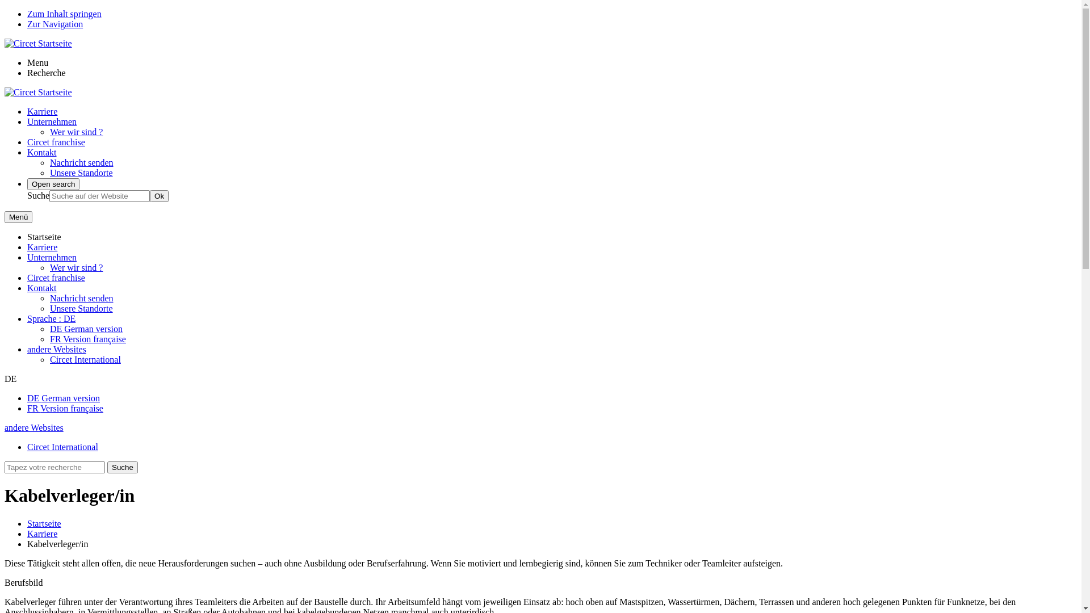 The height and width of the screenshot is (613, 1090). I want to click on Nachricht senden, so click(82, 162).